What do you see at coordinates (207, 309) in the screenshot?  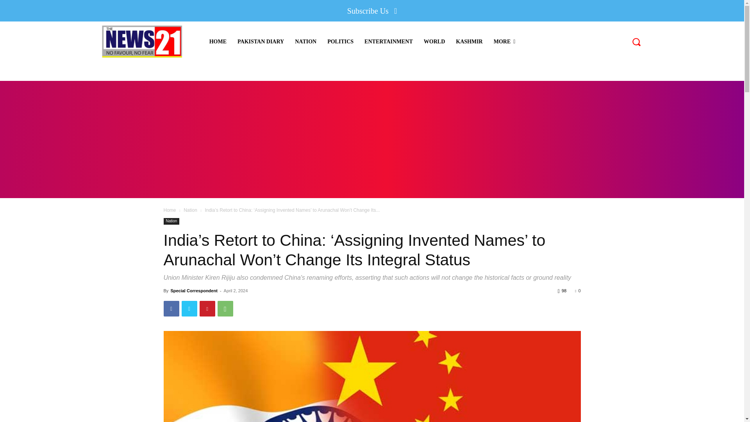 I see `Pinterest` at bounding box center [207, 309].